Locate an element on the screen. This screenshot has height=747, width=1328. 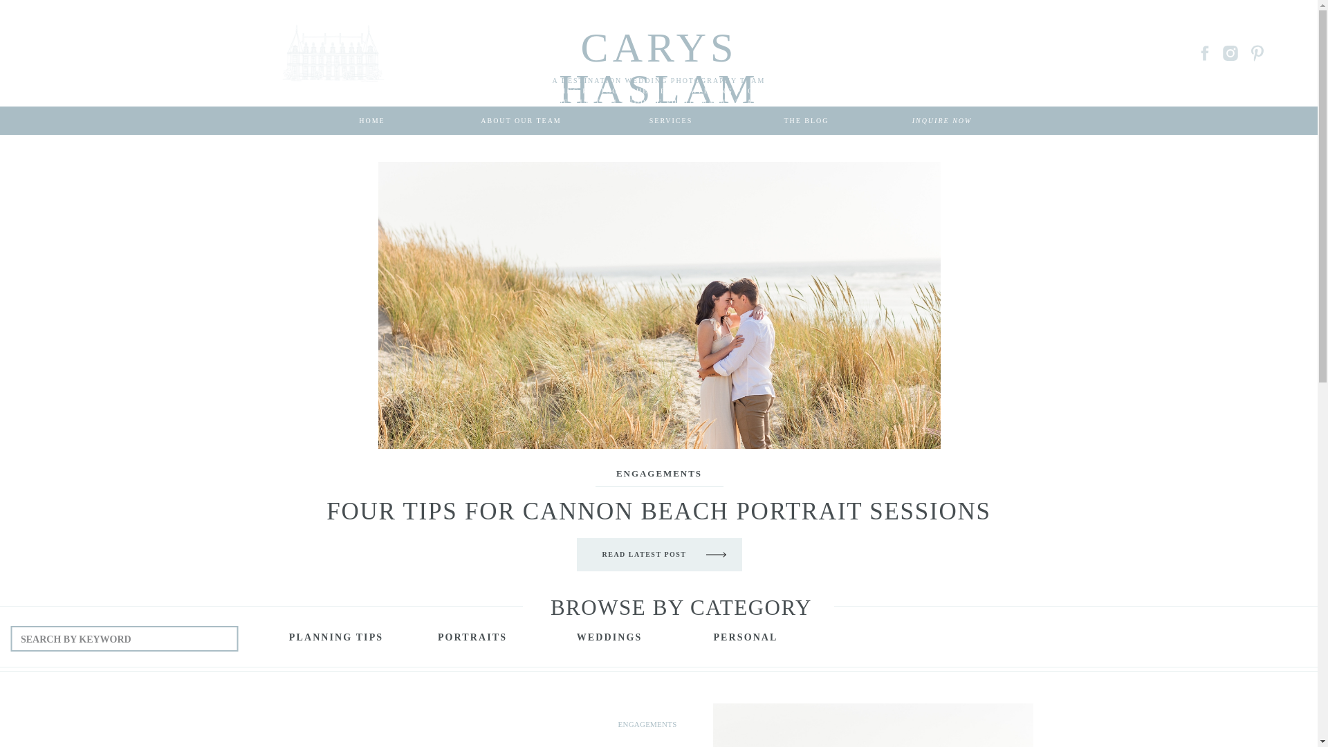
WEDDINGS is located at coordinates (609, 640).